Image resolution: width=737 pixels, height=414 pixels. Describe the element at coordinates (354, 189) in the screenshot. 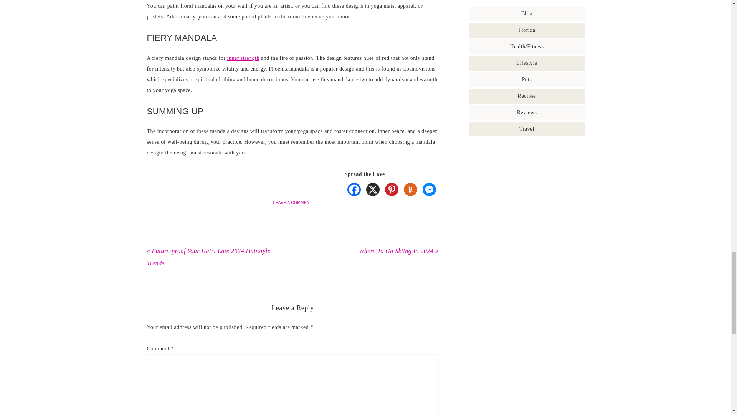

I see `Facebook` at that location.